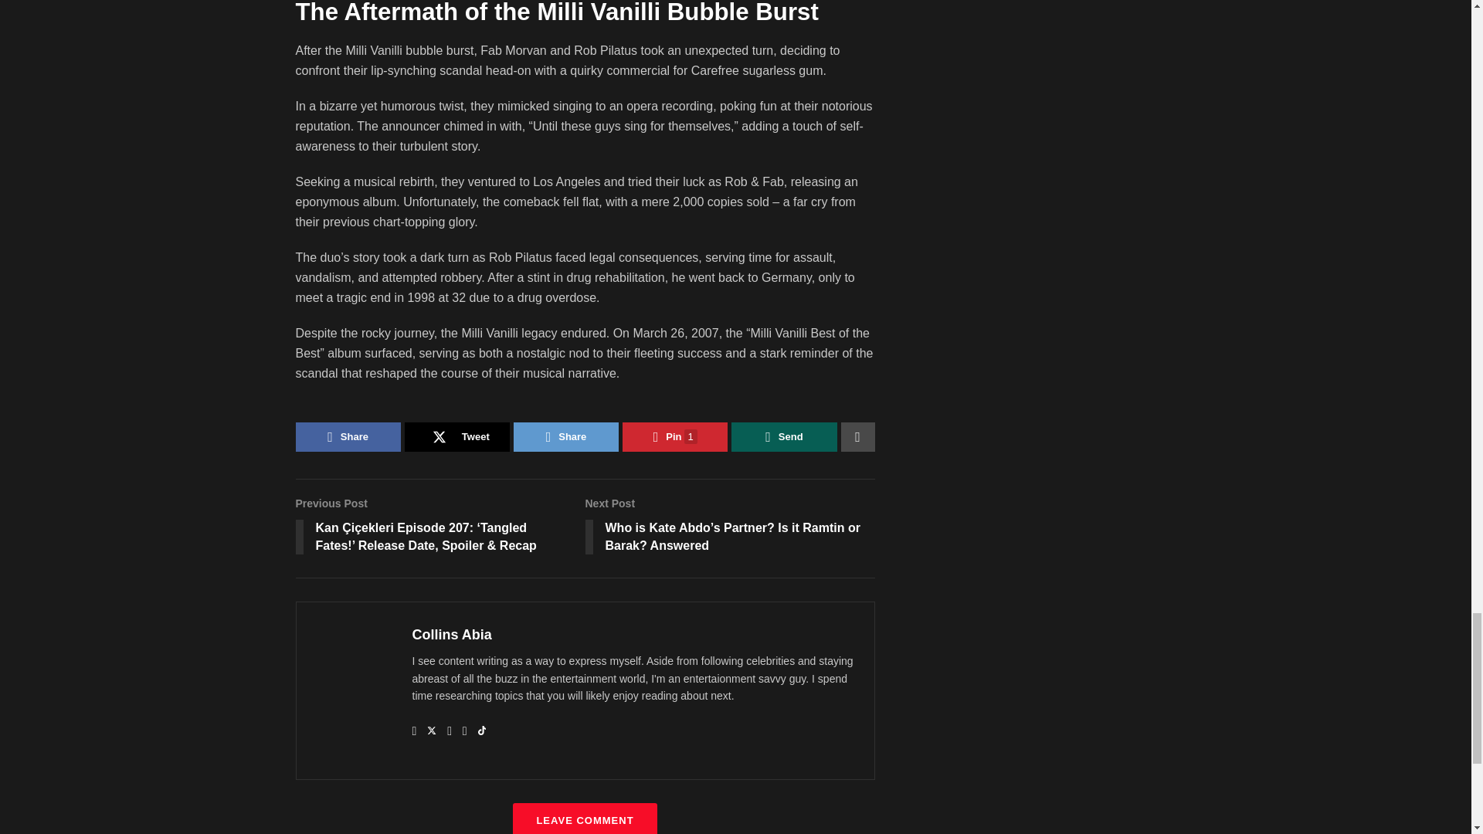 This screenshot has height=834, width=1483. I want to click on Send, so click(783, 437).